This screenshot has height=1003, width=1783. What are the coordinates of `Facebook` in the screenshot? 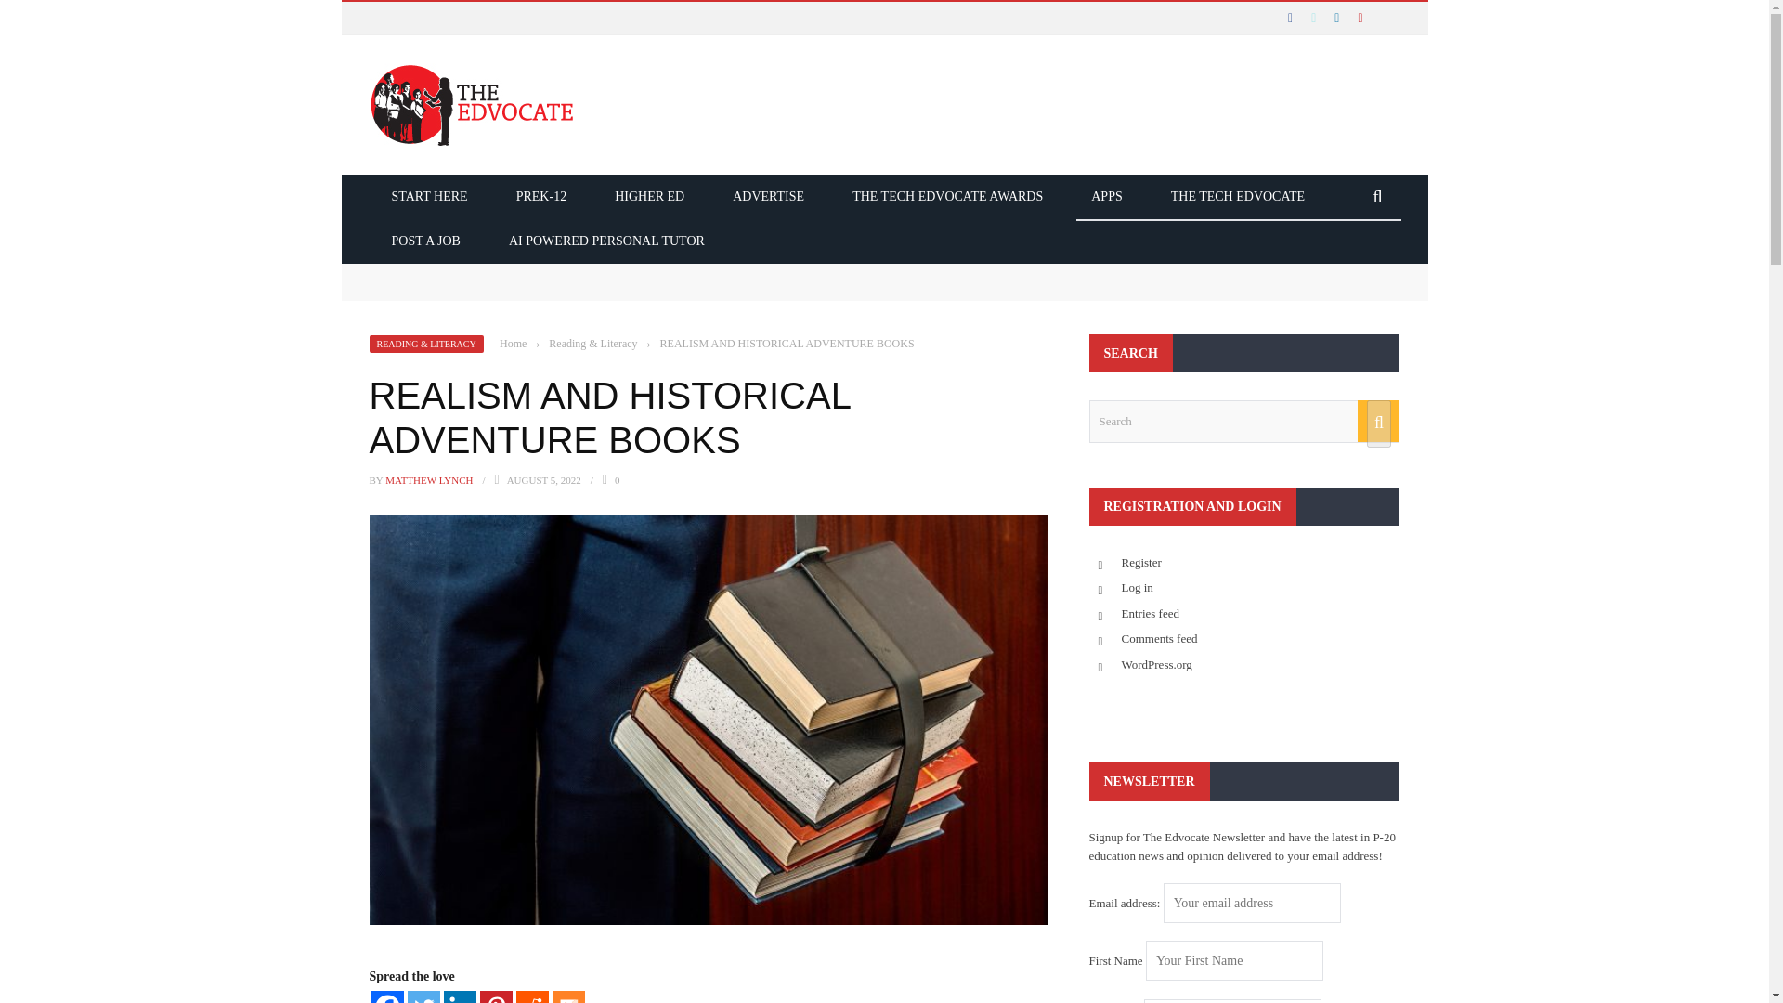 It's located at (387, 997).